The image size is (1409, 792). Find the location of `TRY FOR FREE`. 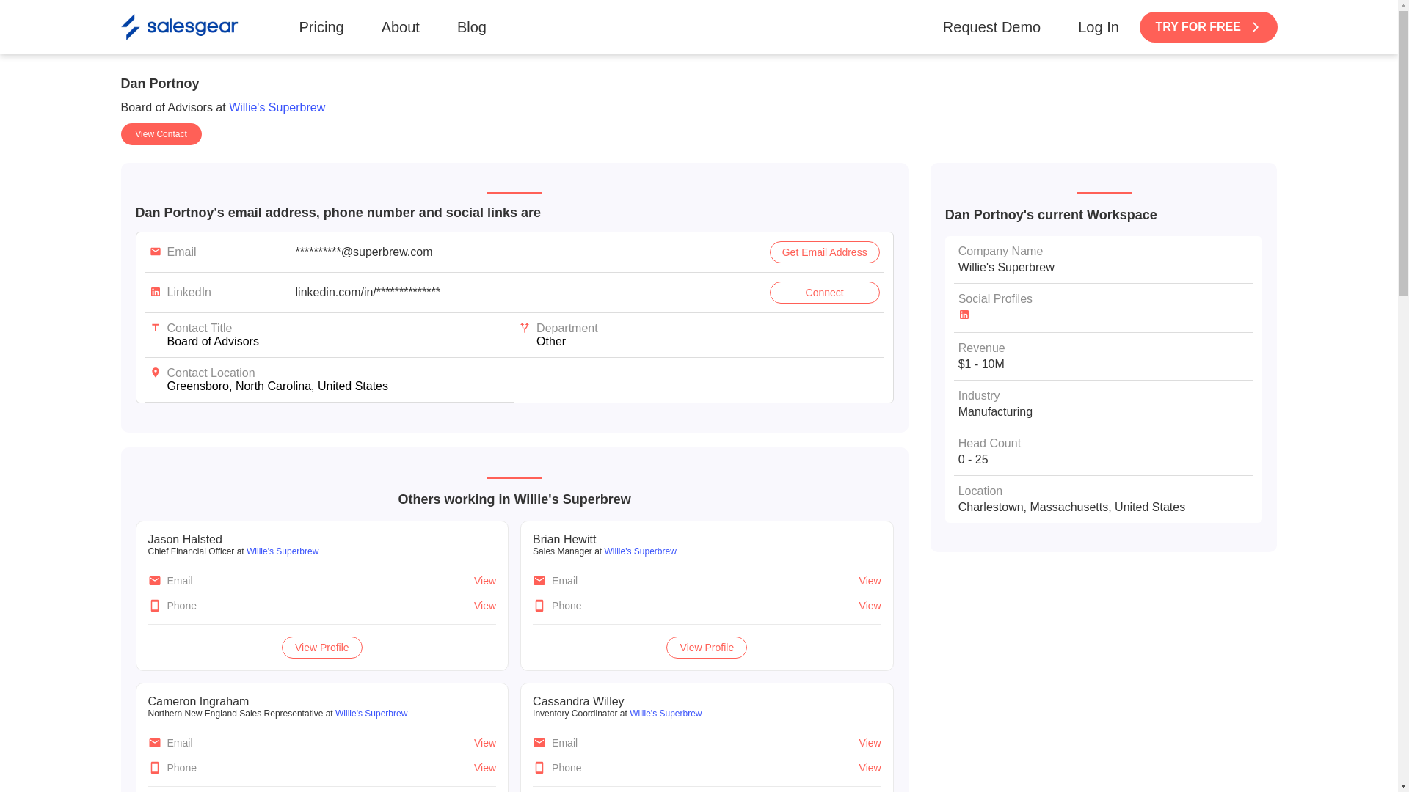

TRY FOR FREE is located at coordinates (1209, 27).